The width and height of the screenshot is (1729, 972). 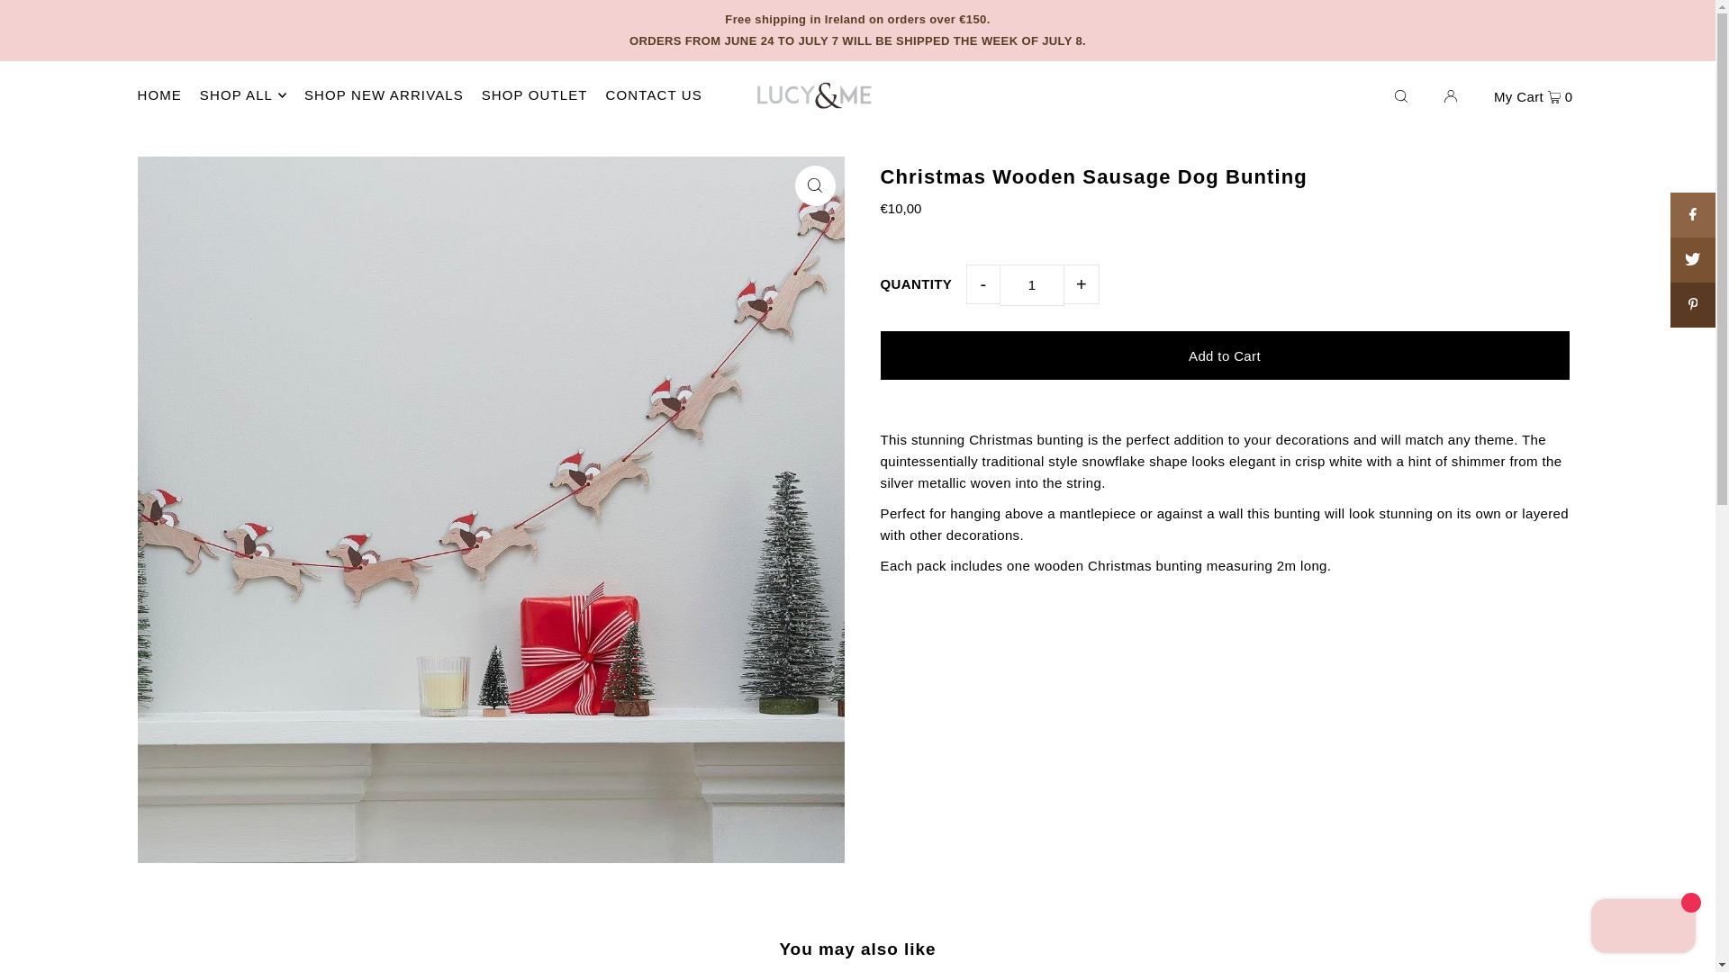 I want to click on SHOP NEW ARRIVALS, so click(x=384, y=95).